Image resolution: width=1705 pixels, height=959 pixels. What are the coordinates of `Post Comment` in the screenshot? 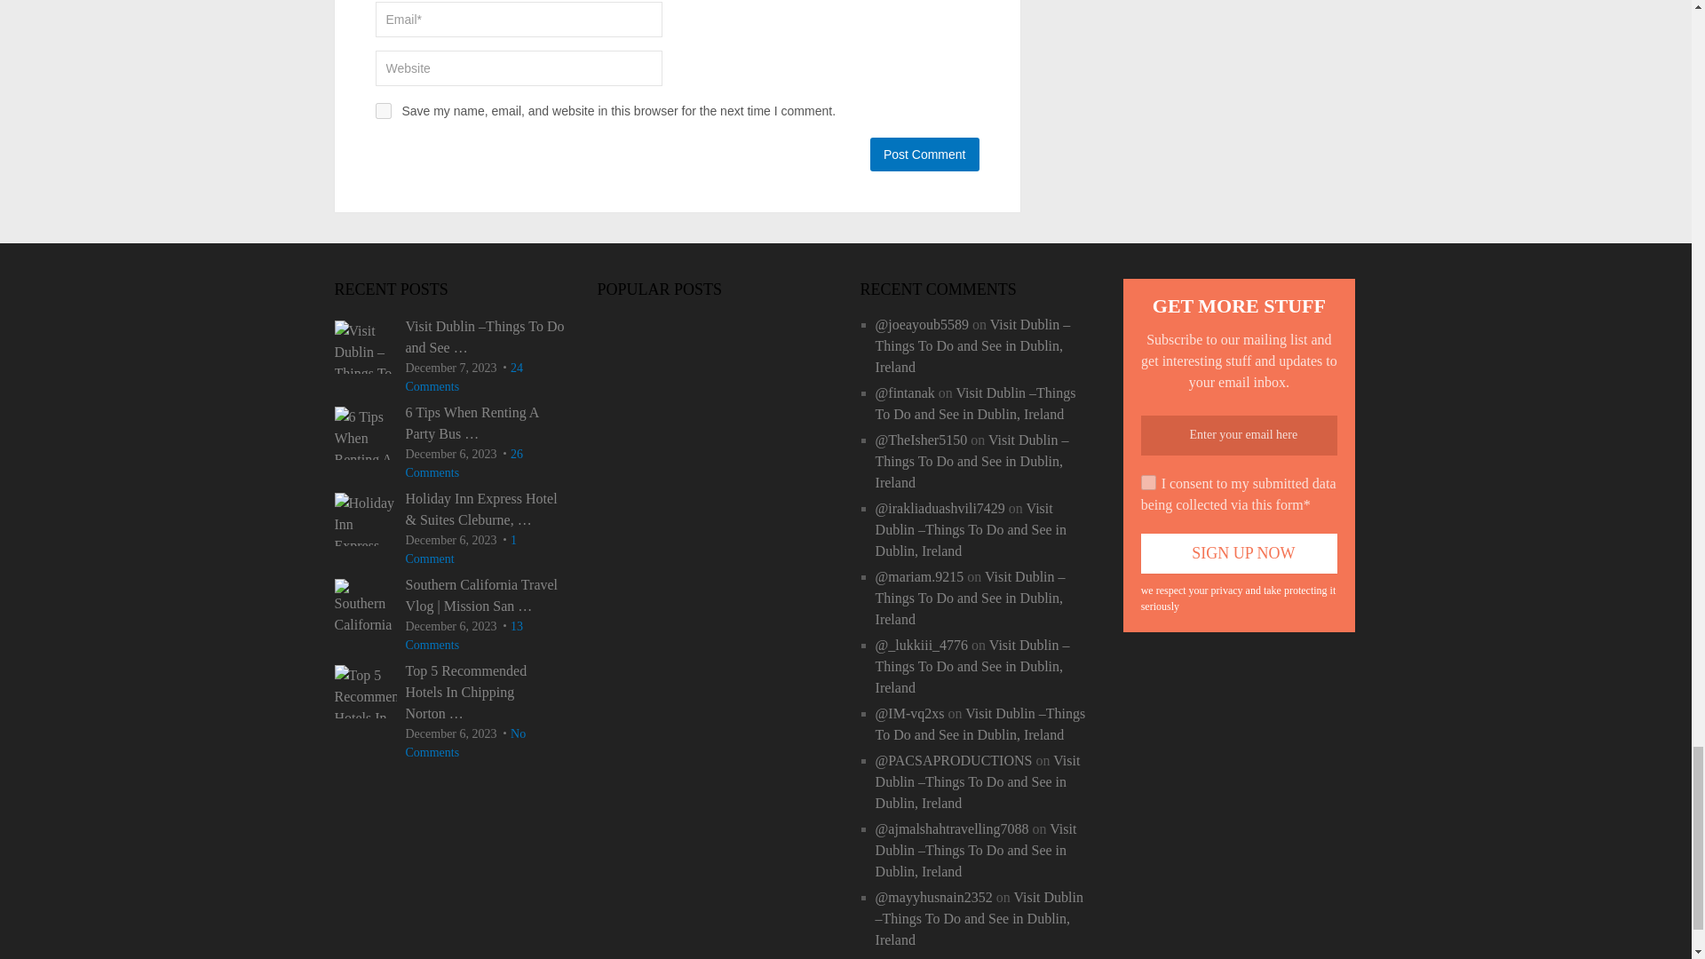 It's located at (924, 155).